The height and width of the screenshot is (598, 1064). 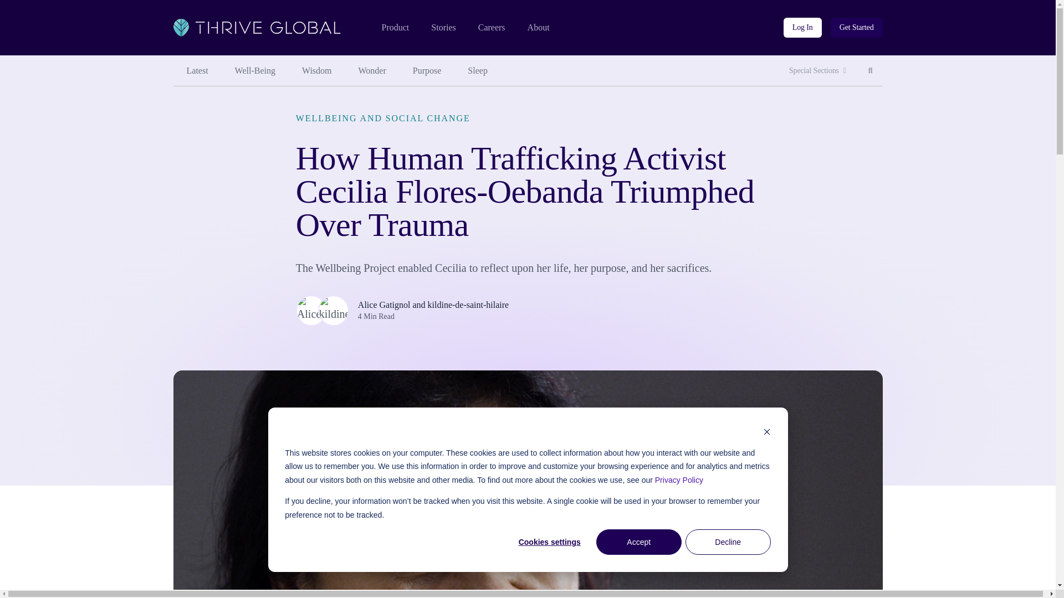 I want to click on Log In, so click(x=802, y=28).